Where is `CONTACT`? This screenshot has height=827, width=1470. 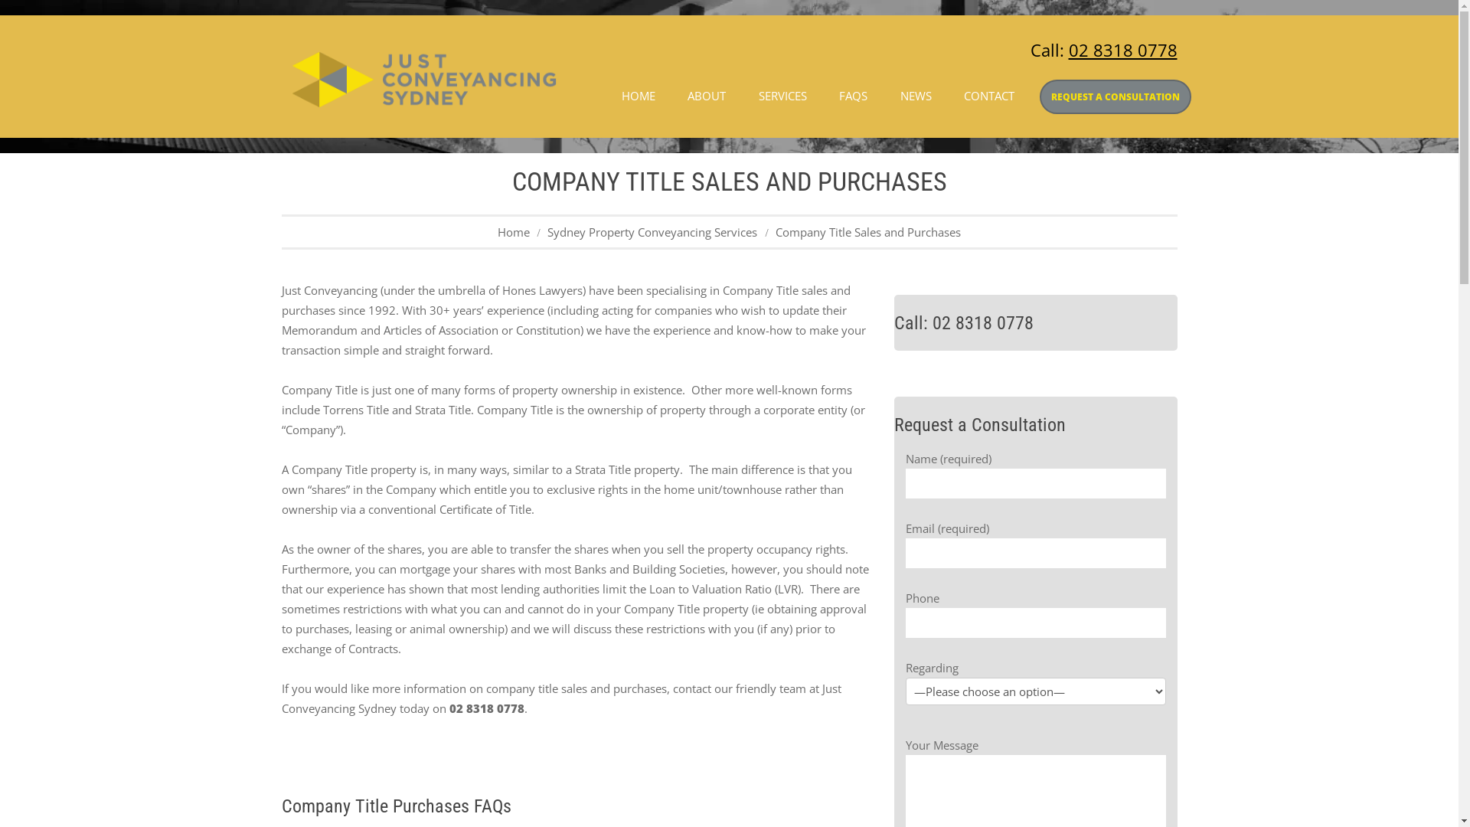
CONTACT is located at coordinates (989, 95).